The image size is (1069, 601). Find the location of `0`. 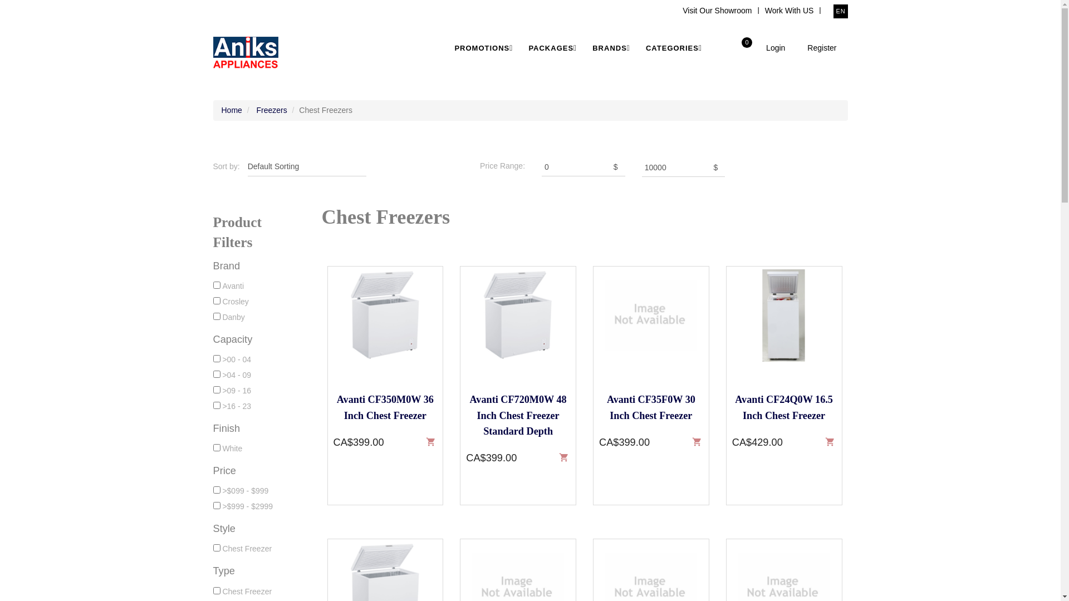

0 is located at coordinates (744, 44).